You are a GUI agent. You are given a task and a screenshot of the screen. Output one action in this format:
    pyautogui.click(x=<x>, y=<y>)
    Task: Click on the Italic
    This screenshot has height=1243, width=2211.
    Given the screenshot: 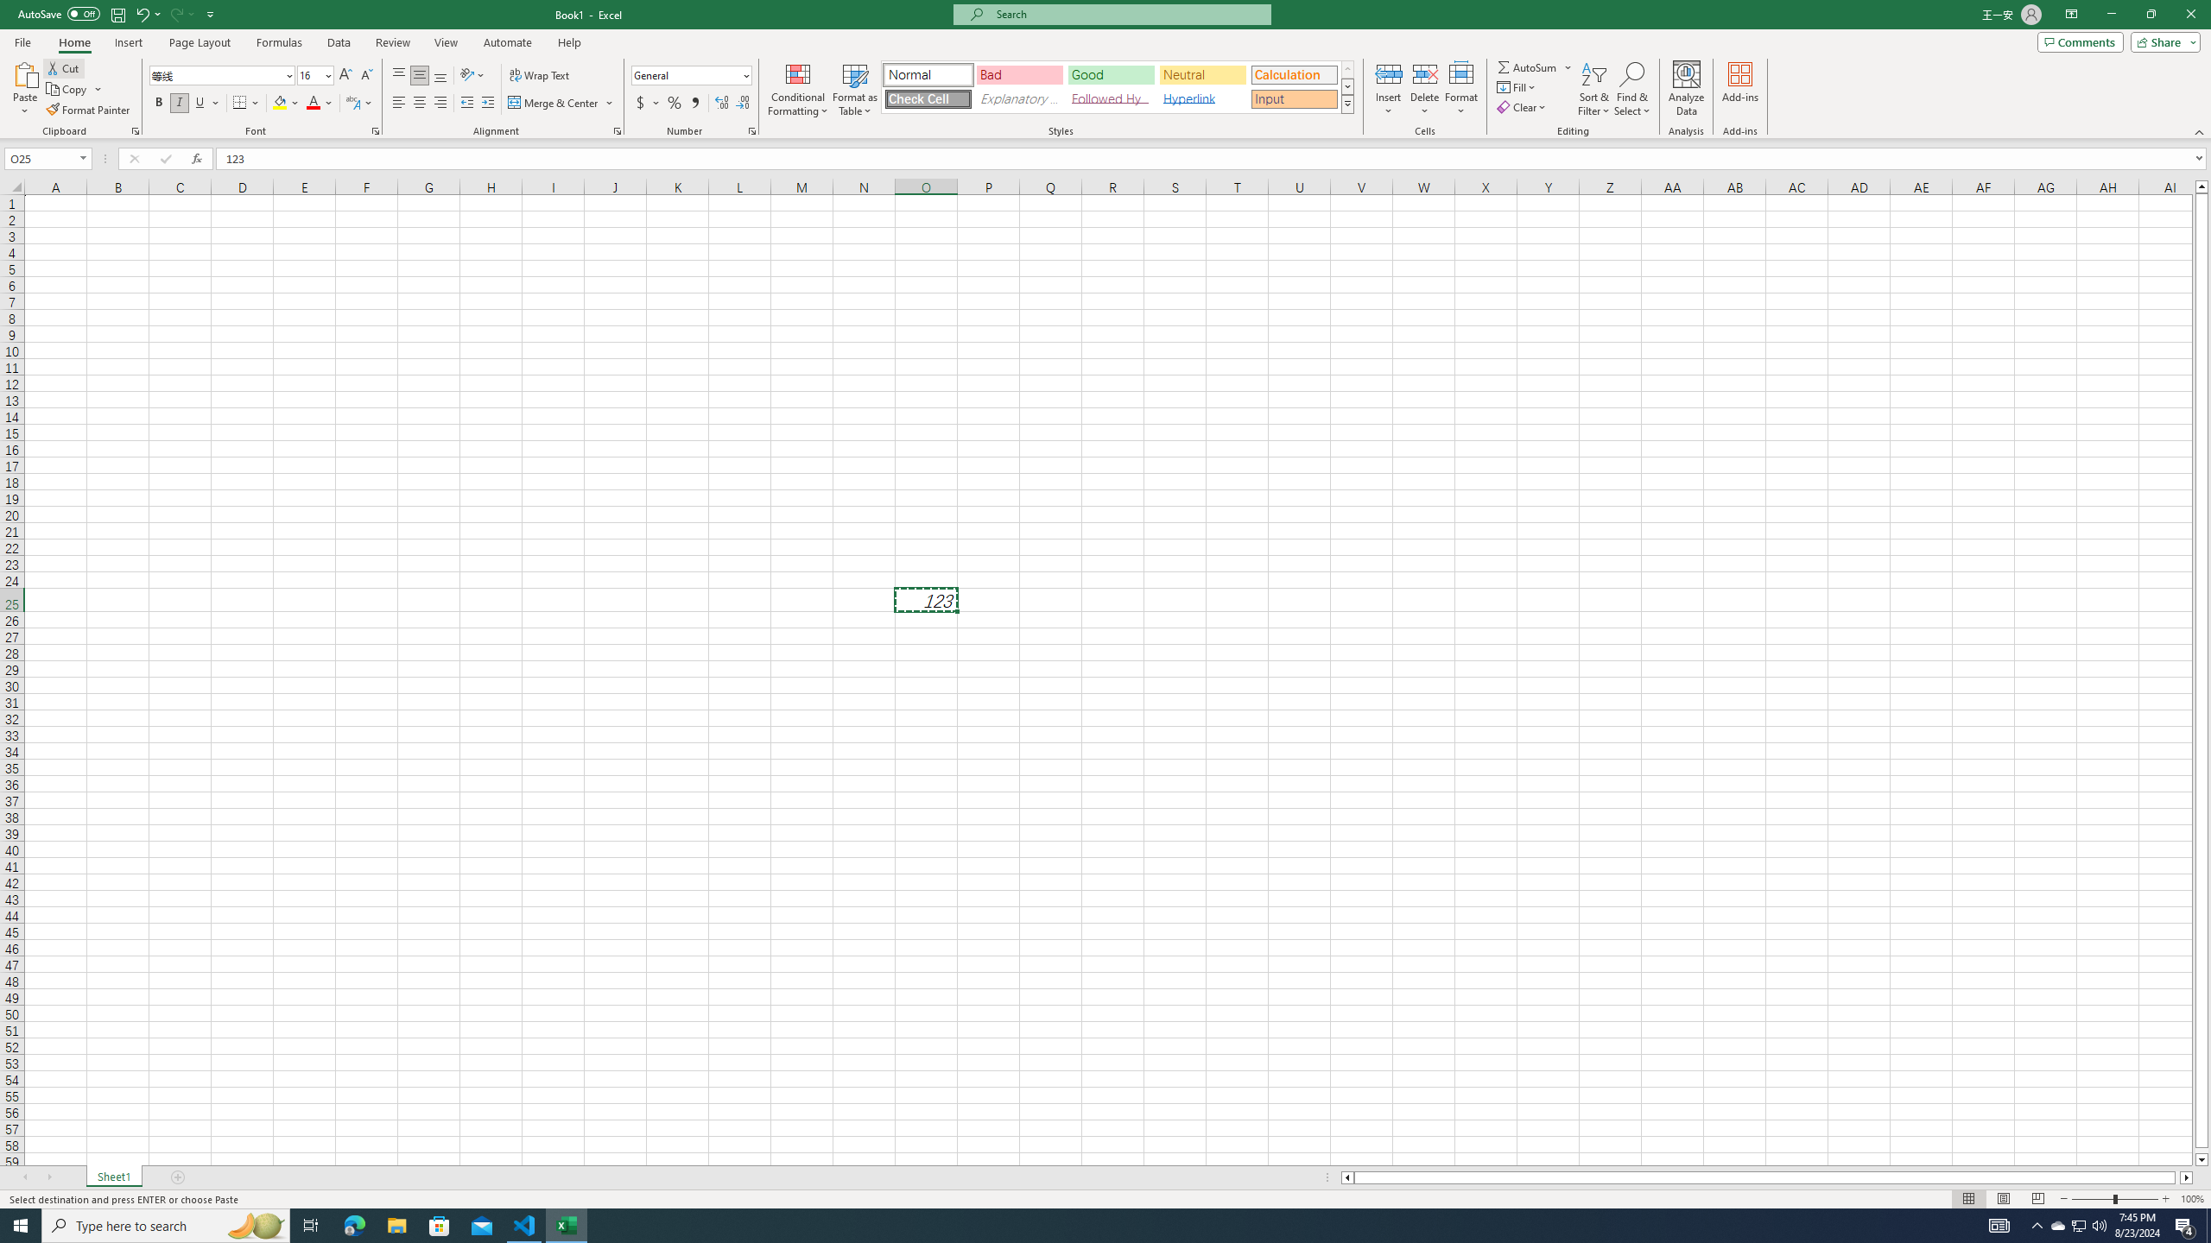 What is the action you would take?
    pyautogui.click(x=180, y=104)
    